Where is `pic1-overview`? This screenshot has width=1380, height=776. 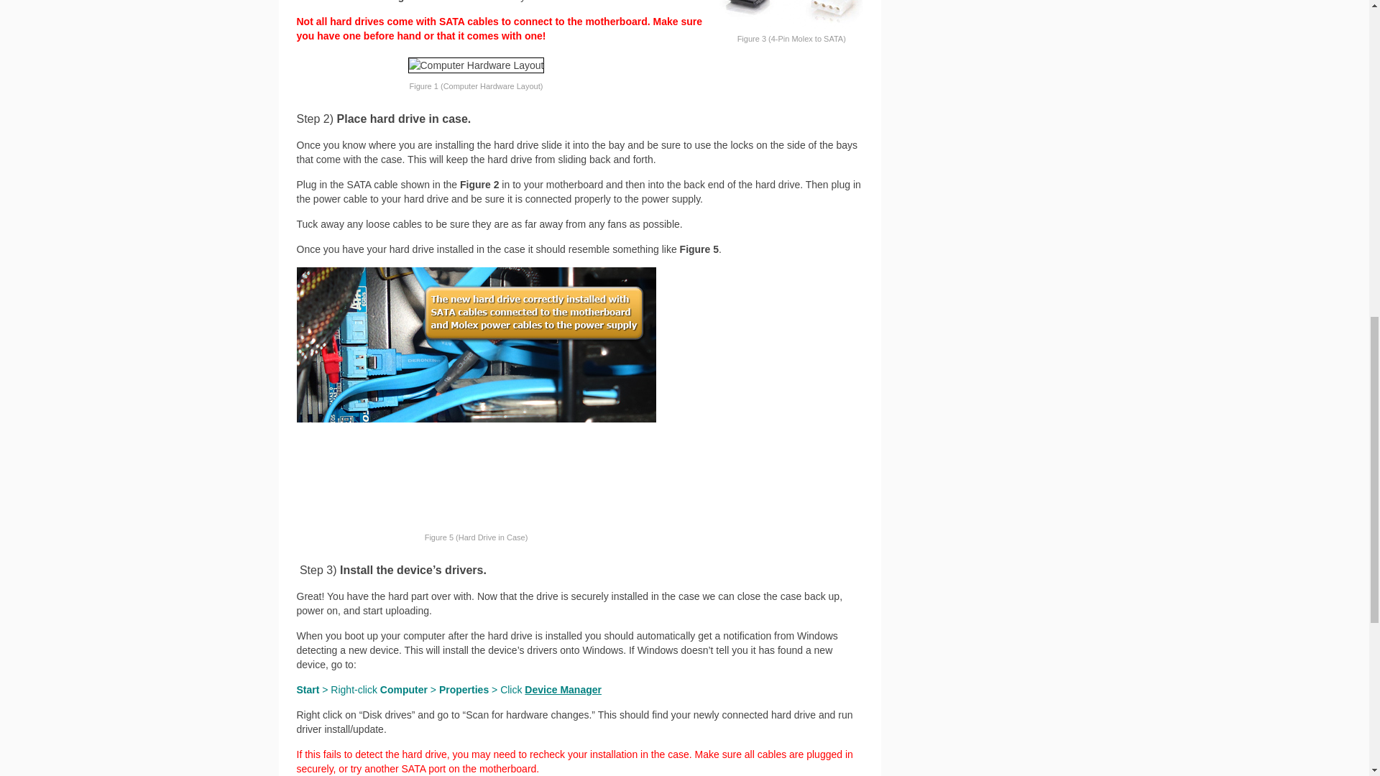 pic1-overview is located at coordinates (477, 65).